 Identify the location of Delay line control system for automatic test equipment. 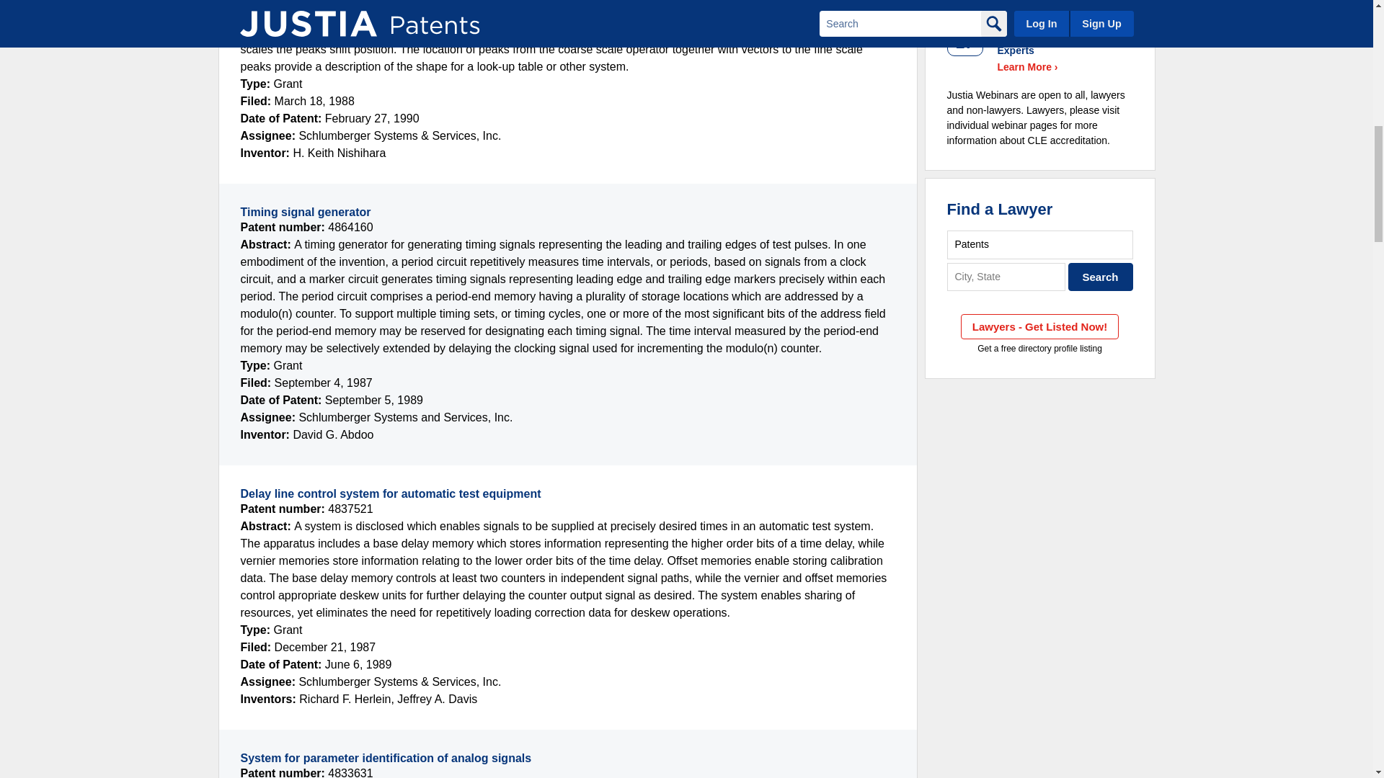
(391, 494).